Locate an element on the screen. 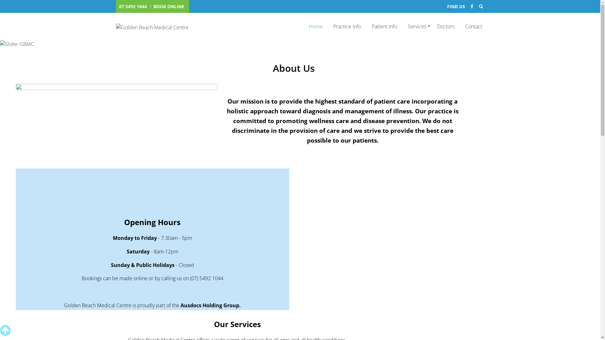 The image size is (605, 340). online is located at coordinates (141, 278).